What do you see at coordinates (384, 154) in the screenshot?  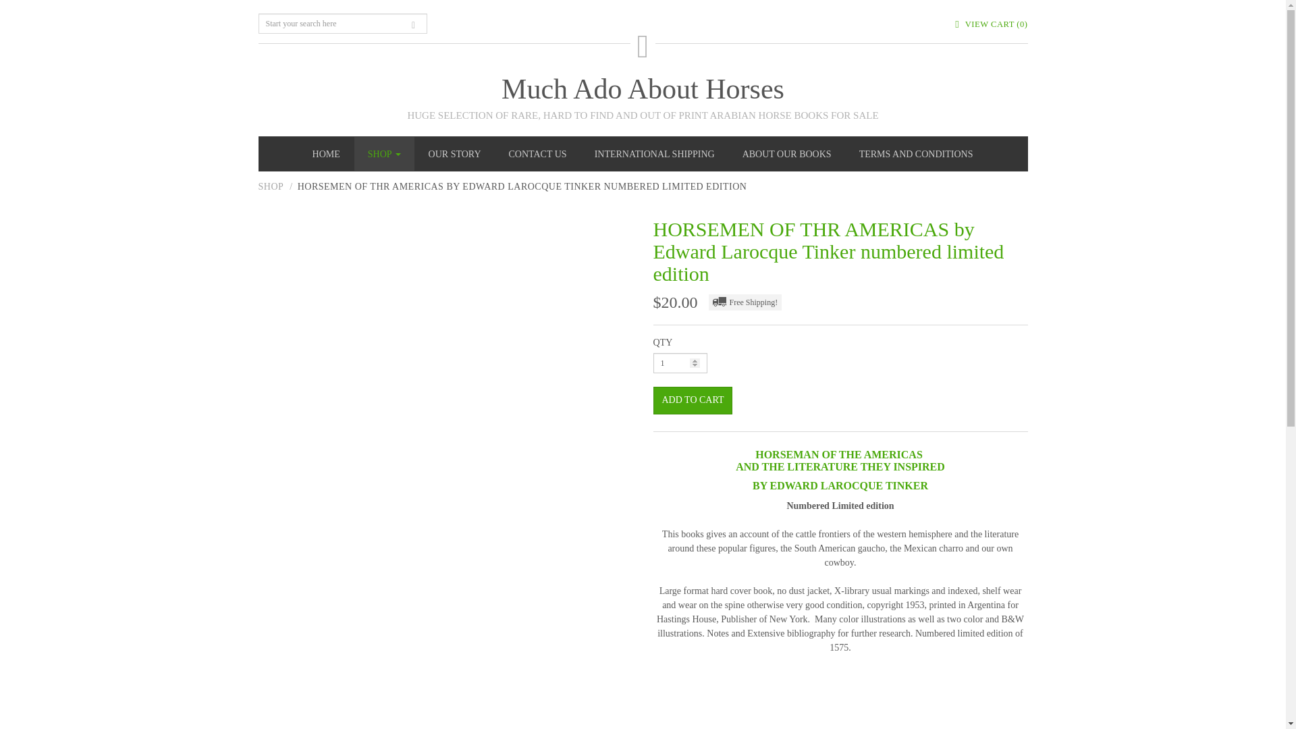 I see `SHOP` at bounding box center [384, 154].